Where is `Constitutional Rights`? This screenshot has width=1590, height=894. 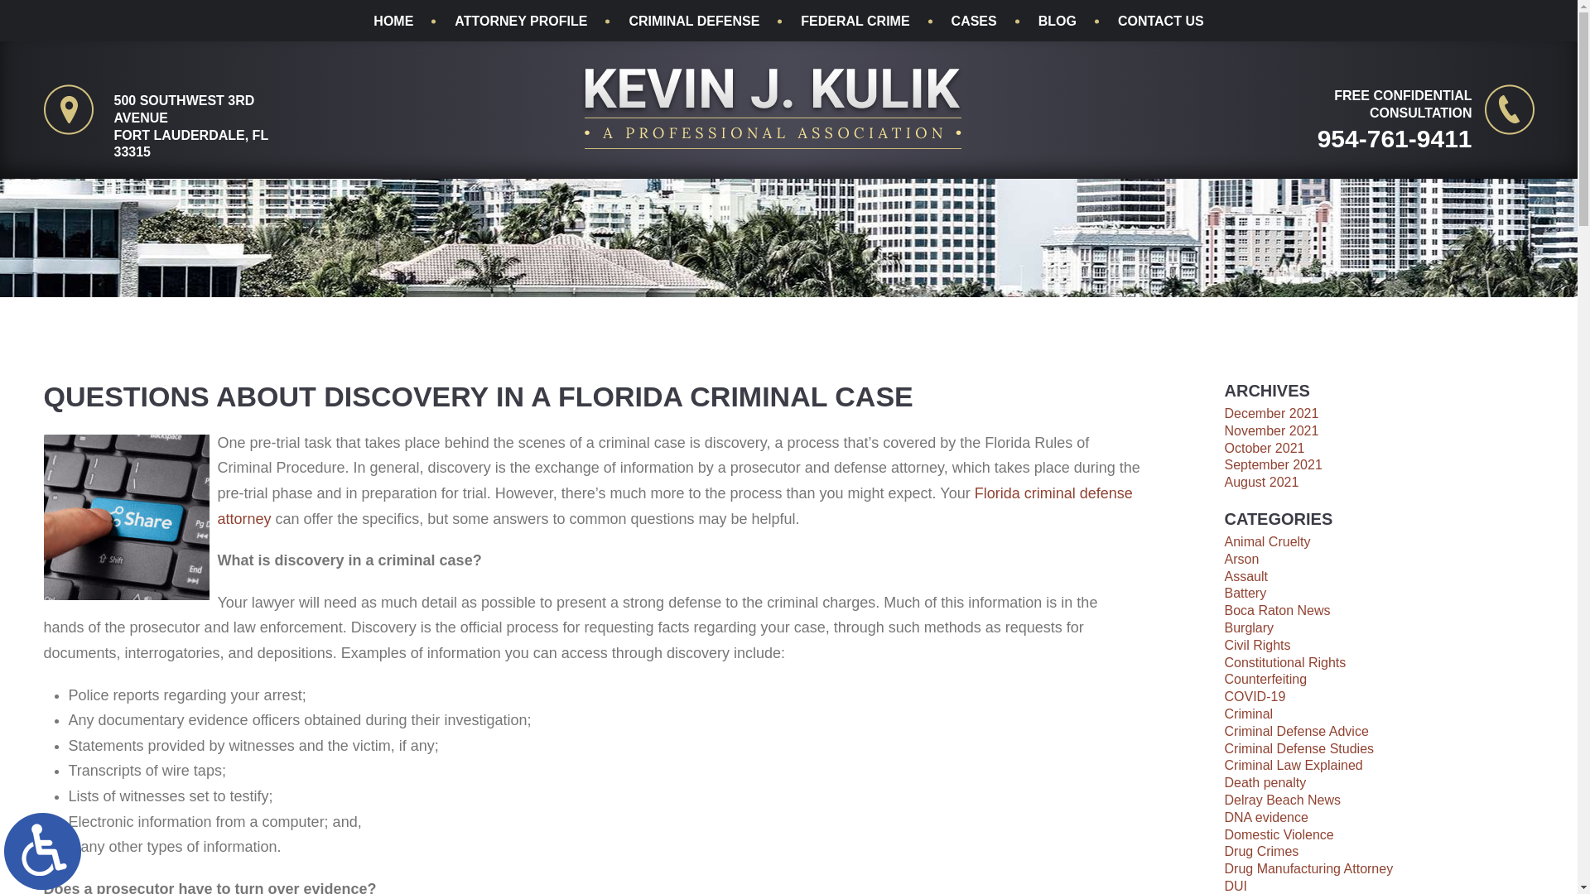
Constitutional Rights is located at coordinates (1284, 662).